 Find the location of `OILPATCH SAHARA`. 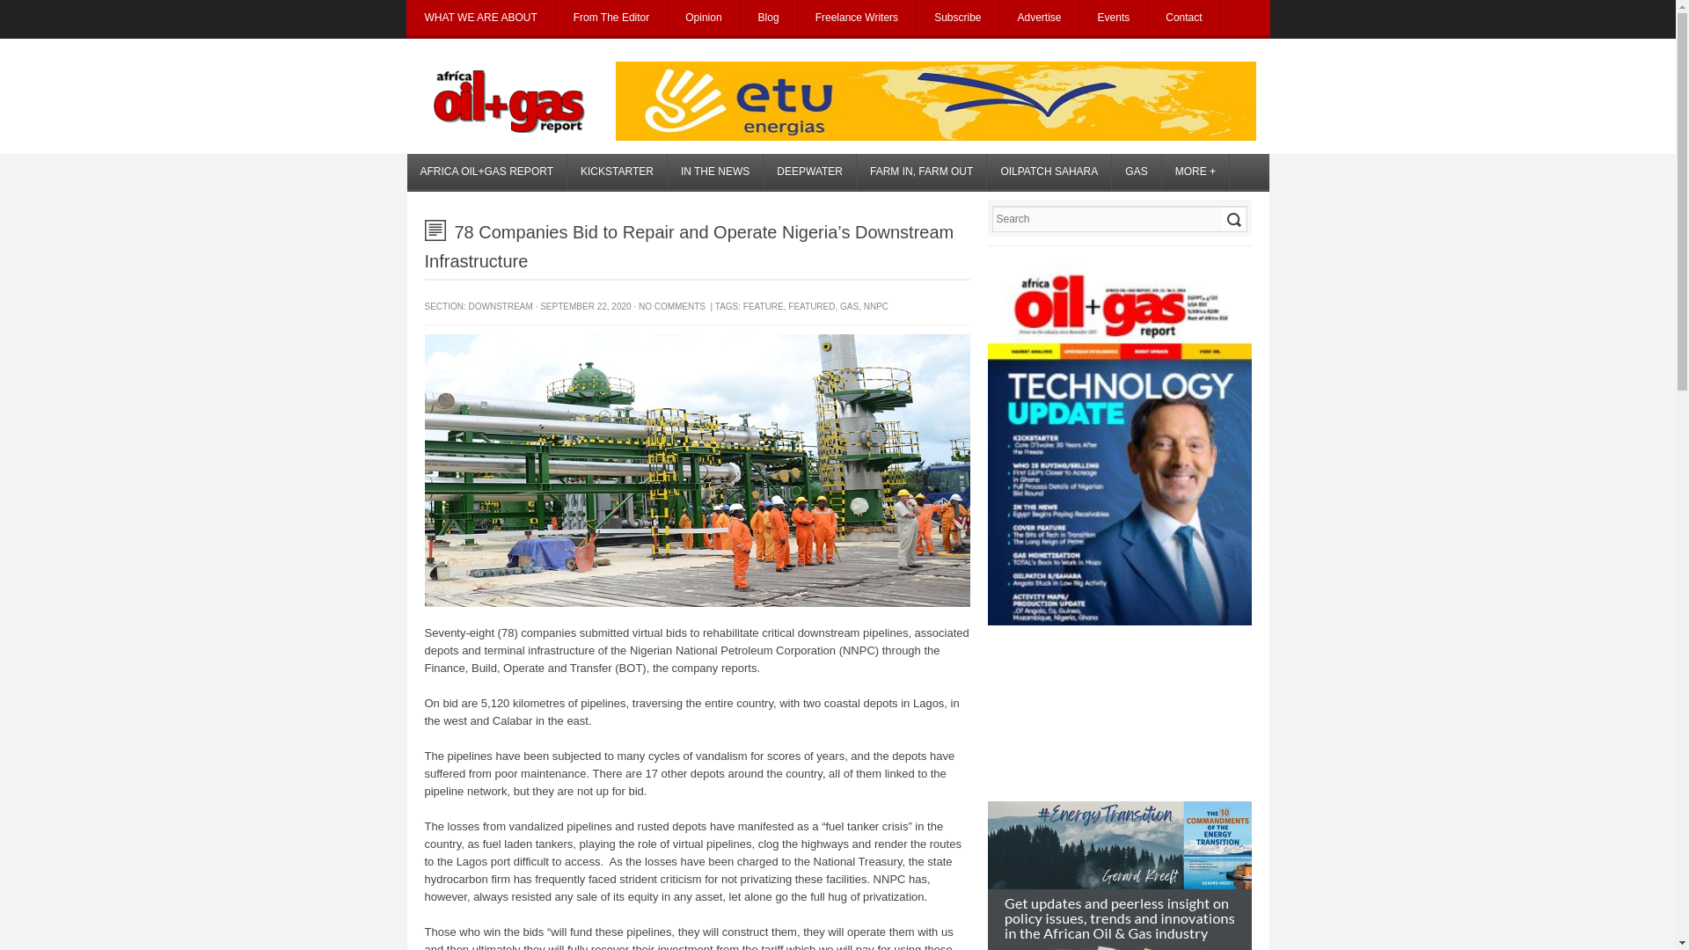

OILPATCH SAHARA is located at coordinates (1049, 171).